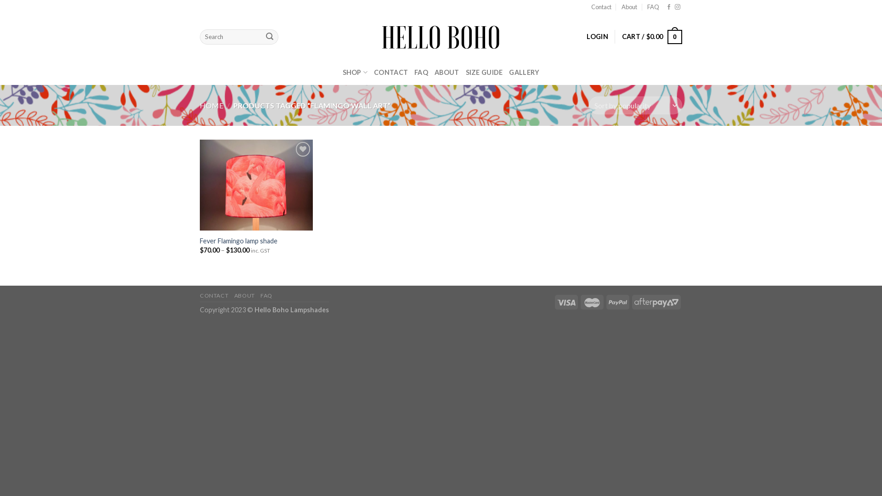 This screenshot has width=882, height=496. I want to click on CONTACT, so click(214, 296).